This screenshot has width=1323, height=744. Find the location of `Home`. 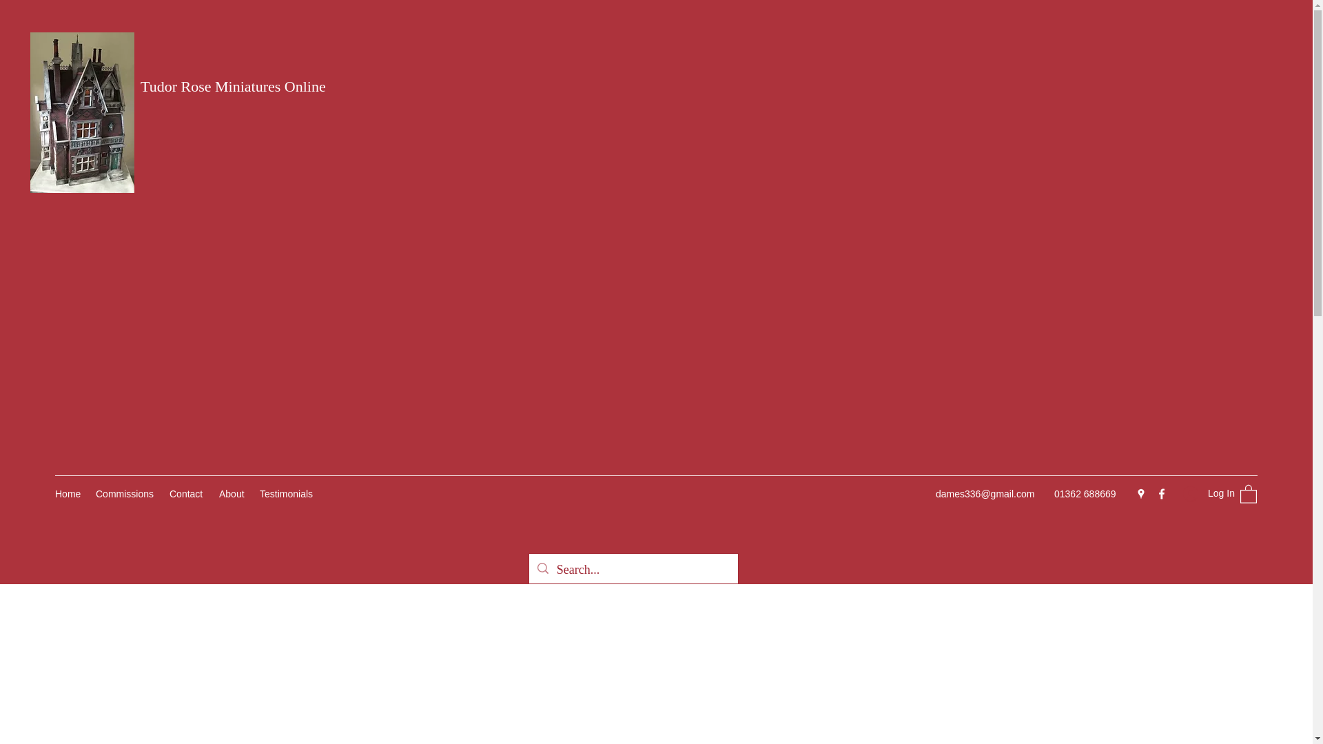

Home is located at coordinates (68, 494).